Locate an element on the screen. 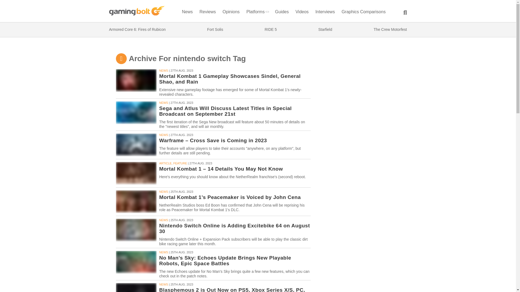 The height and width of the screenshot is (292, 520). RIDE 5 is located at coordinates (271, 29).